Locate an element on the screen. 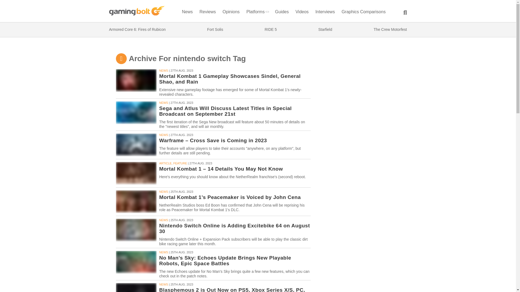 The height and width of the screenshot is (292, 520). RIDE 5 is located at coordinates (271, 29).